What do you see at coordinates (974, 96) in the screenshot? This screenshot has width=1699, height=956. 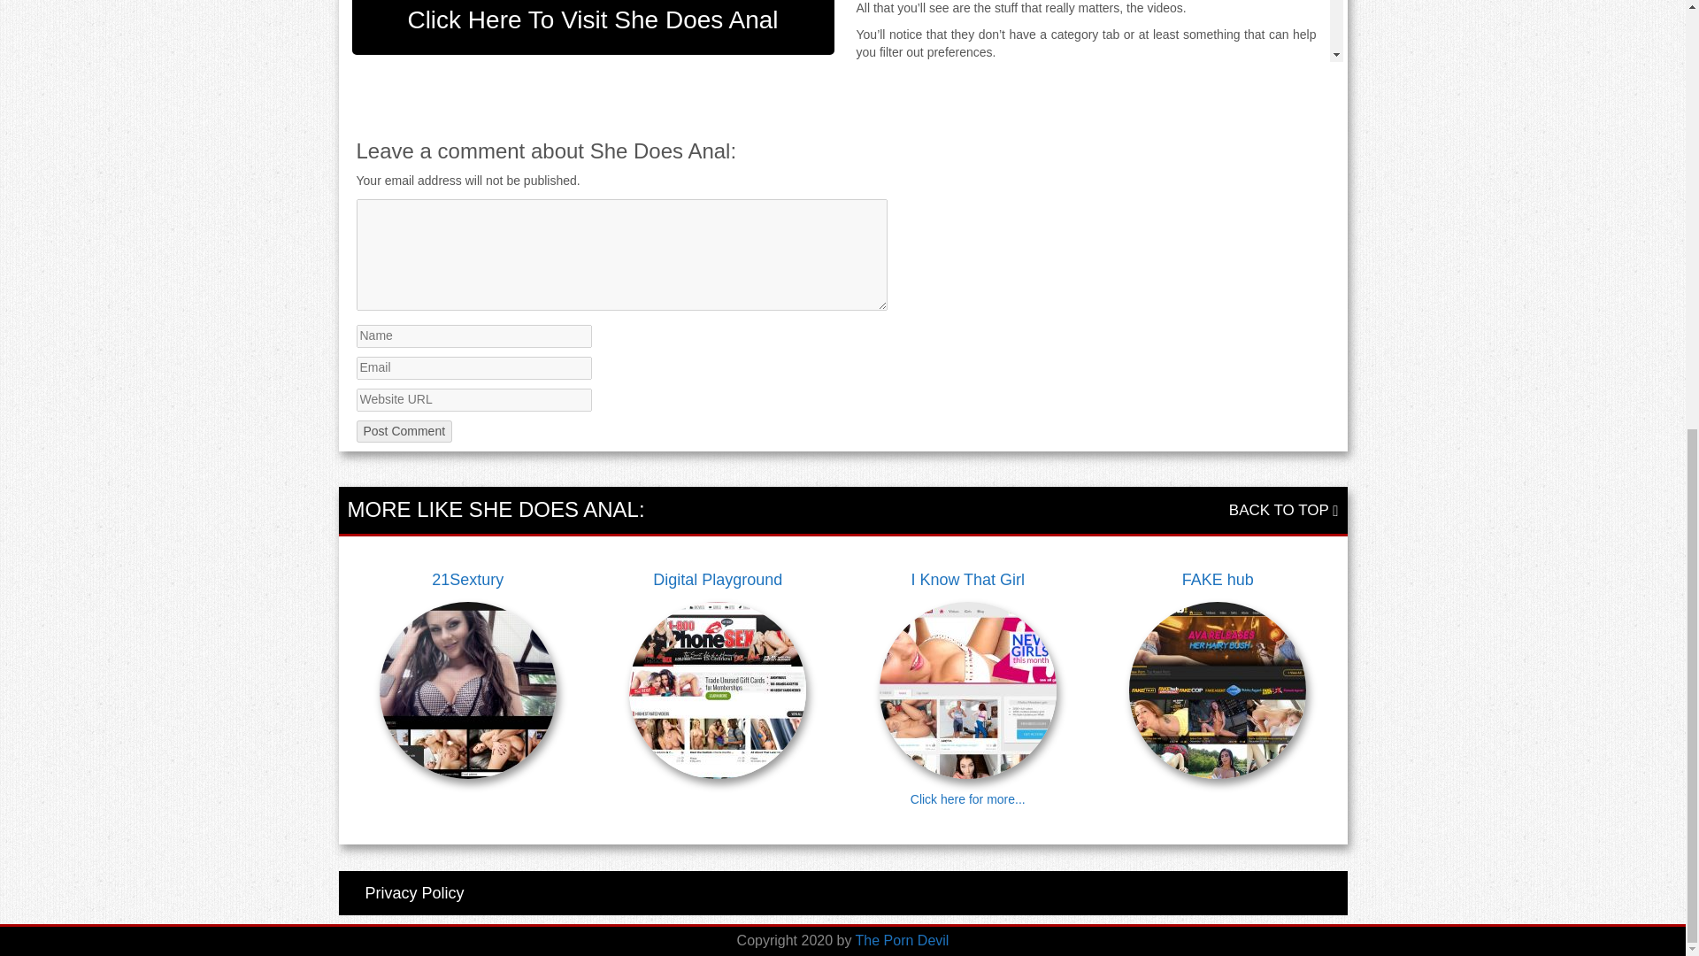 I see `She Does Anal` at bounding box center [974, 96].